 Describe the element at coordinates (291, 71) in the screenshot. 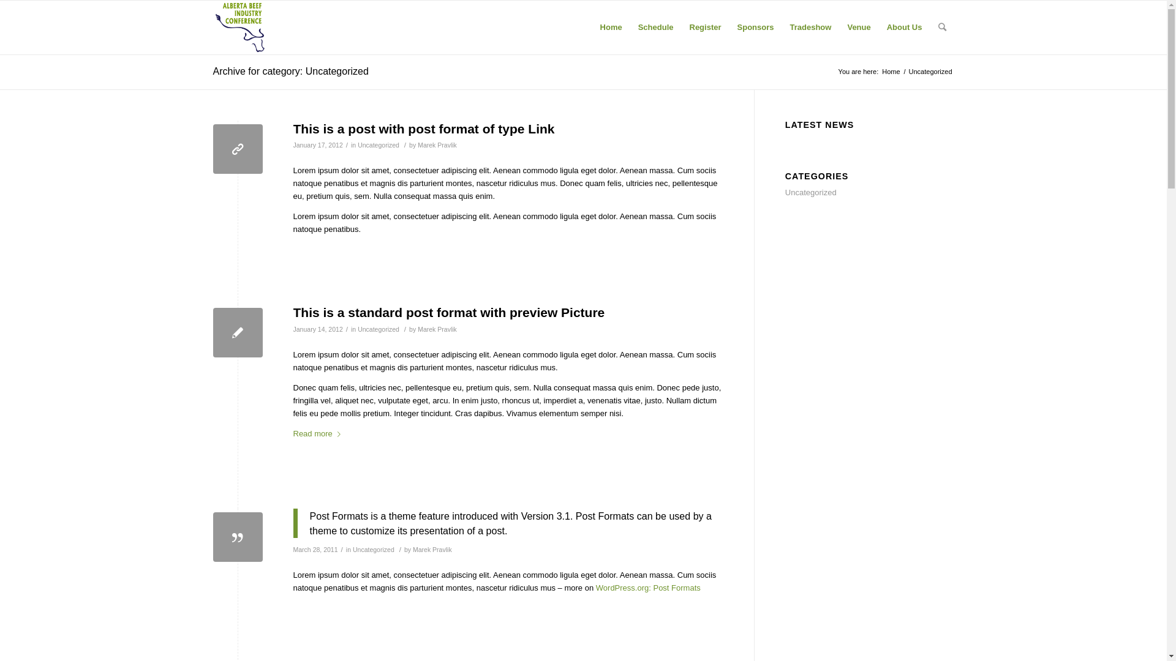

I see `Archive for category: Uncategorized` at that location.